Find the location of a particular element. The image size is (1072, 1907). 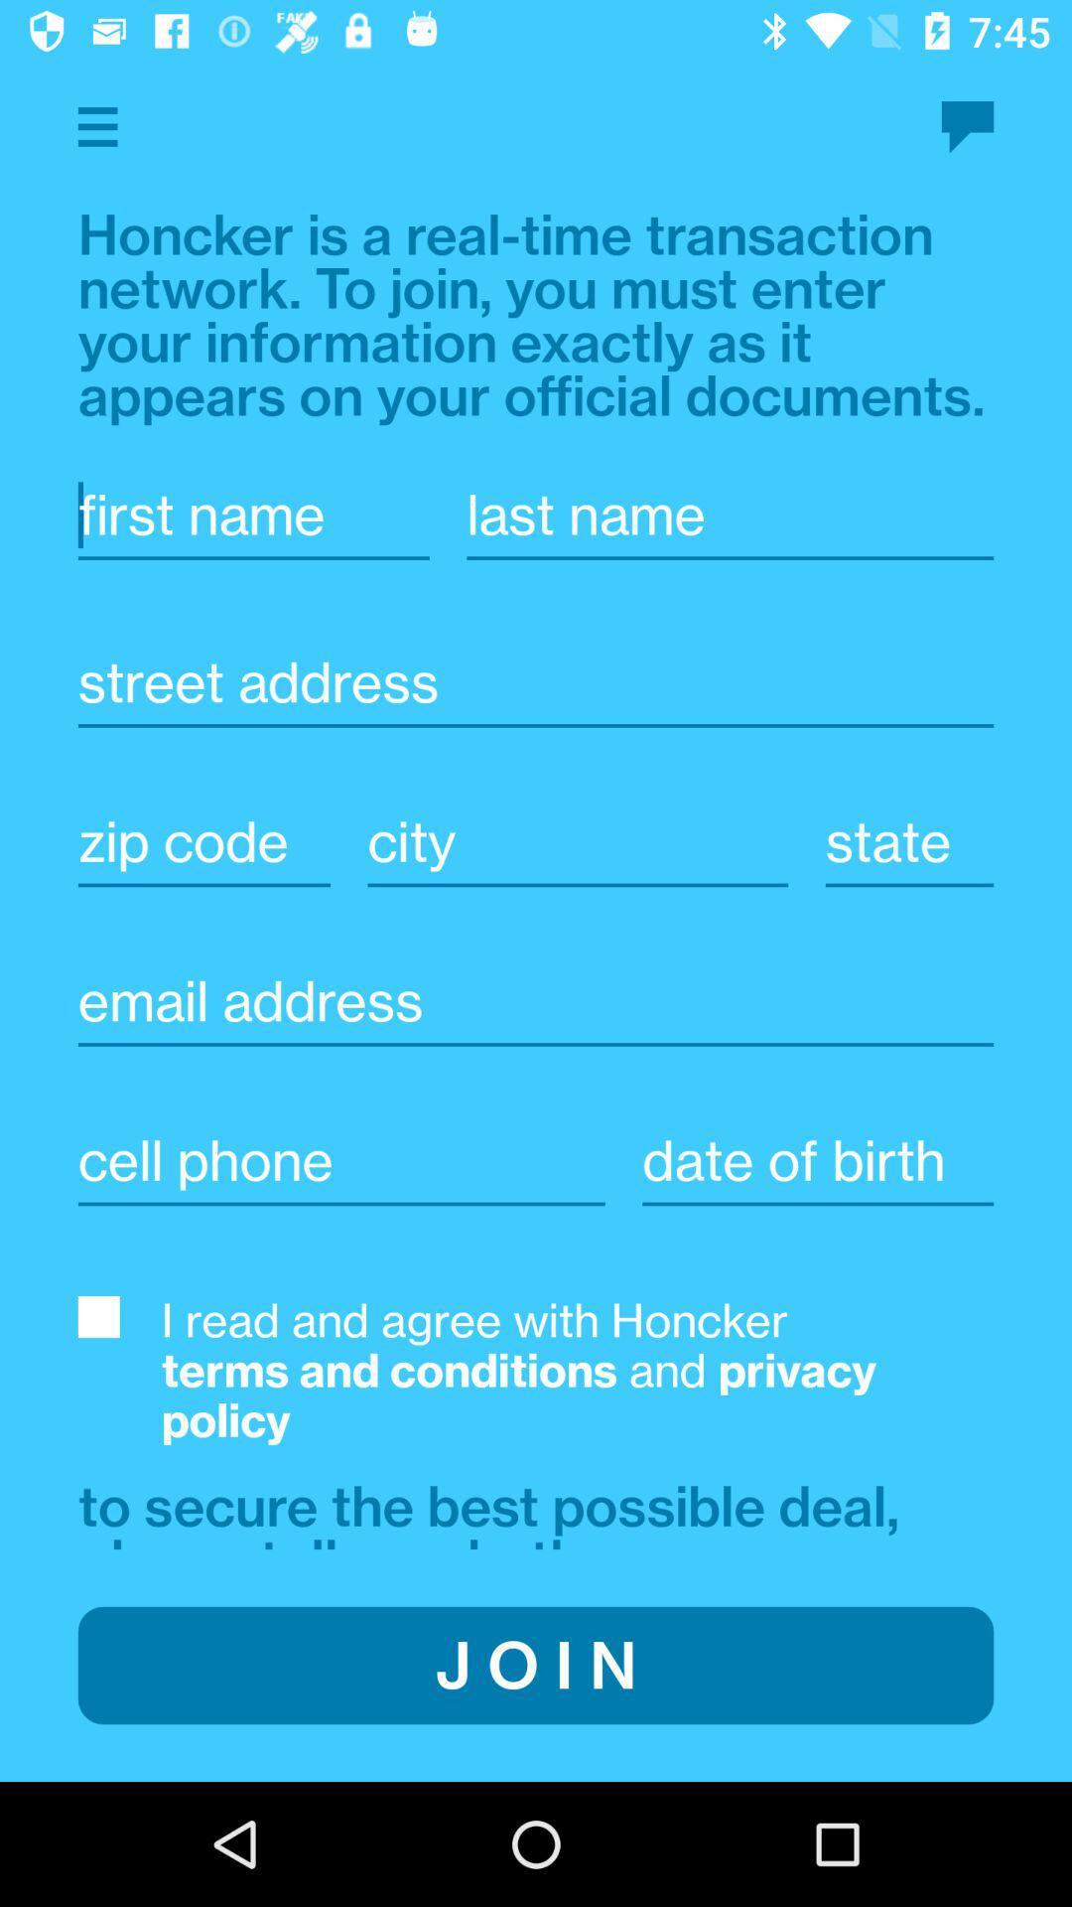

open app menu is located at coordinates (97, 127).